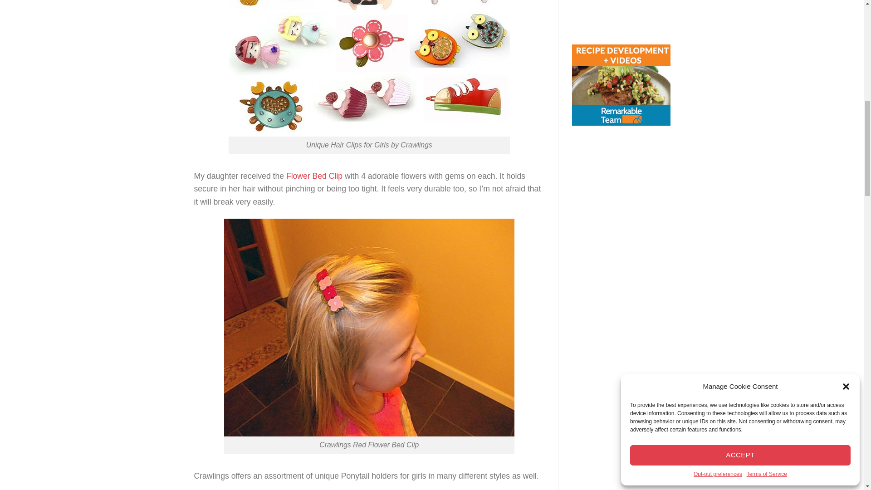  What do you see at coordinates (369, 68) in the screenshot?
I see `Unique Hair Clips for Girls by Crawlings` at bounding box center [369, 68].